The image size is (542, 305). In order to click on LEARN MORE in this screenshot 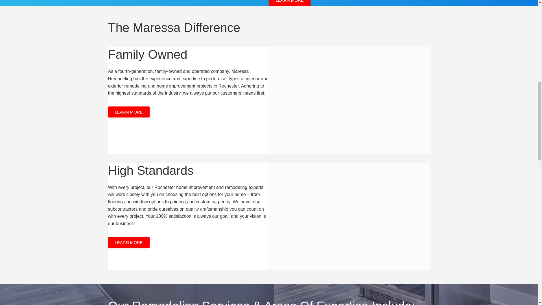, I will do `click(289, 3)`.